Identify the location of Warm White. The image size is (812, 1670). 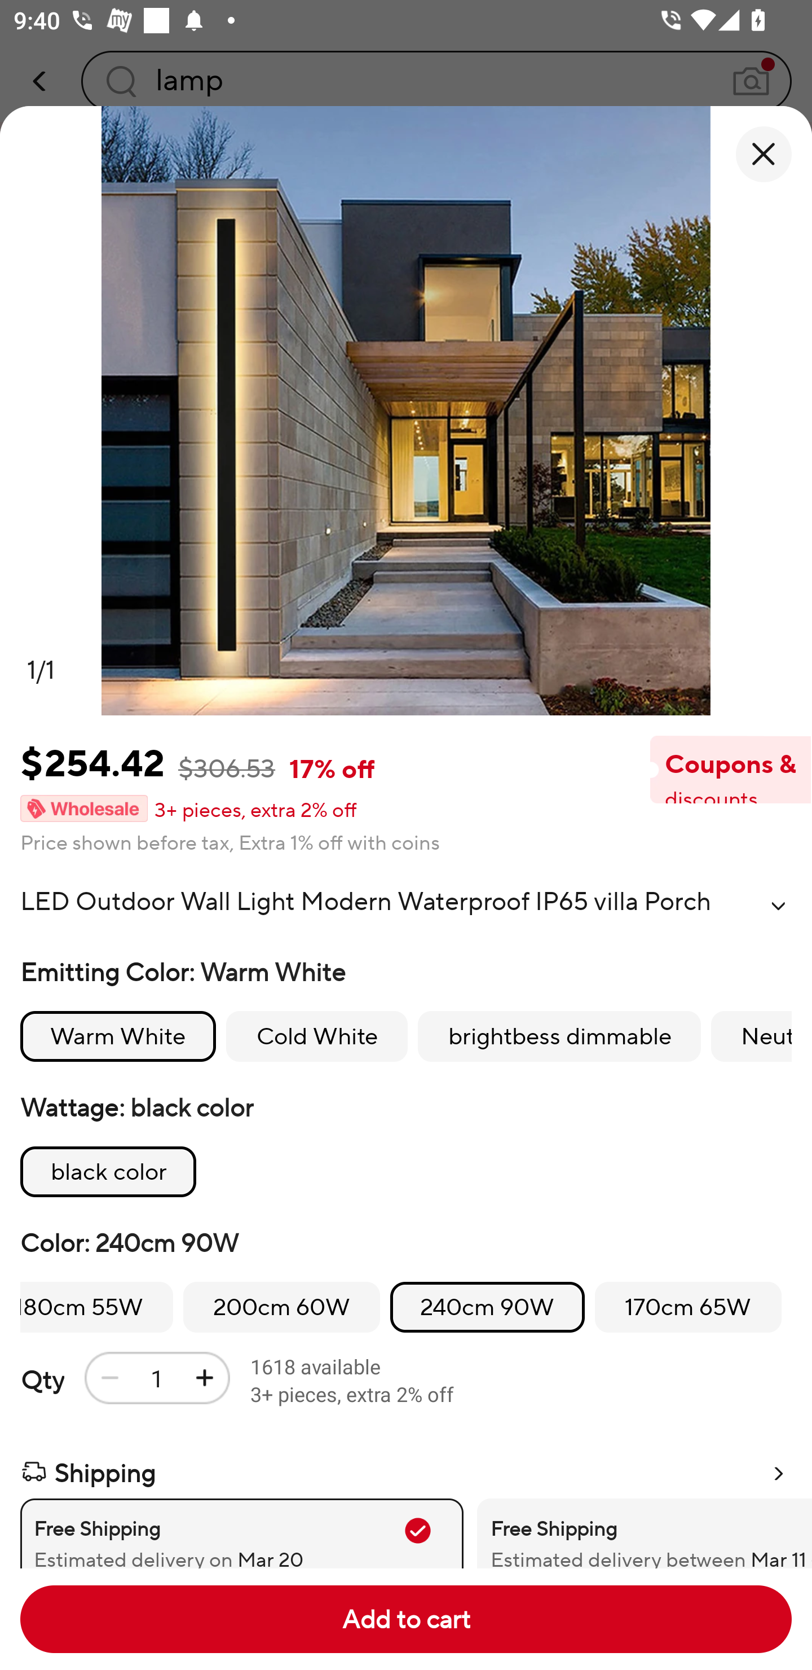
(118, 1036).